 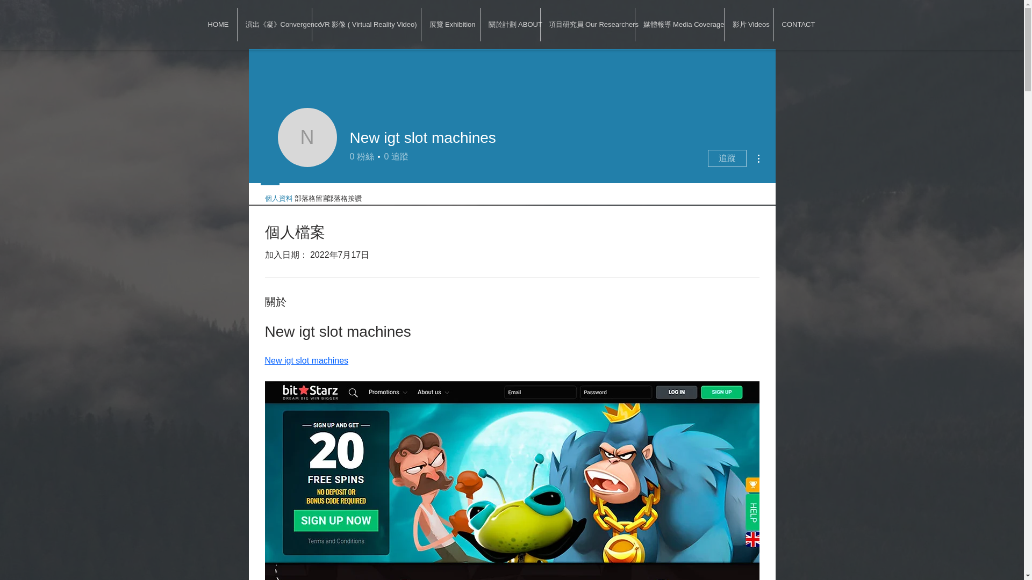 I want to click on New igt slot machines, so click(x=306, y=137).